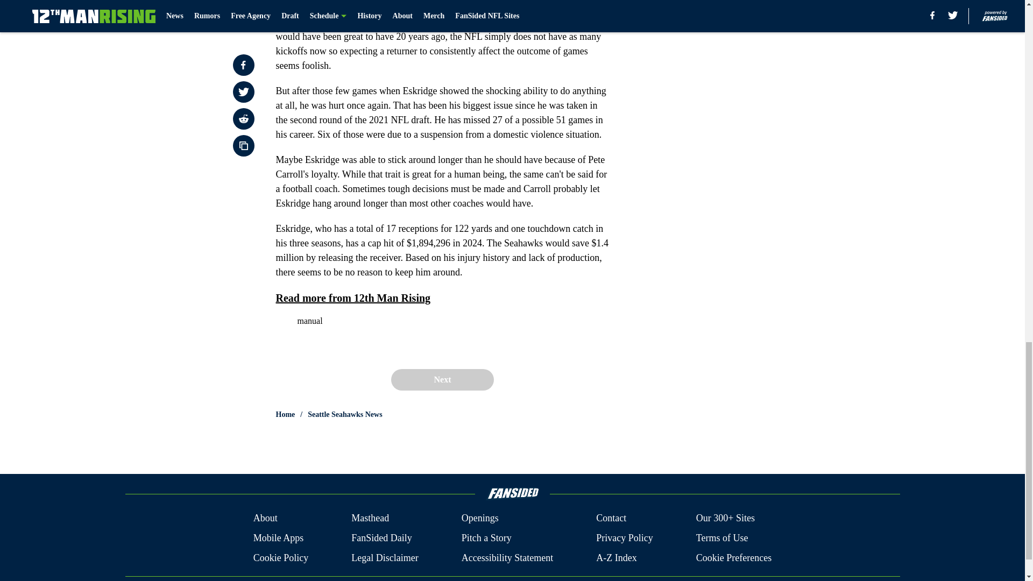  What do you see at coordinates (486, 538) in the screenshot?
I see `Pitch a Story` at bounding box center [486, 538].